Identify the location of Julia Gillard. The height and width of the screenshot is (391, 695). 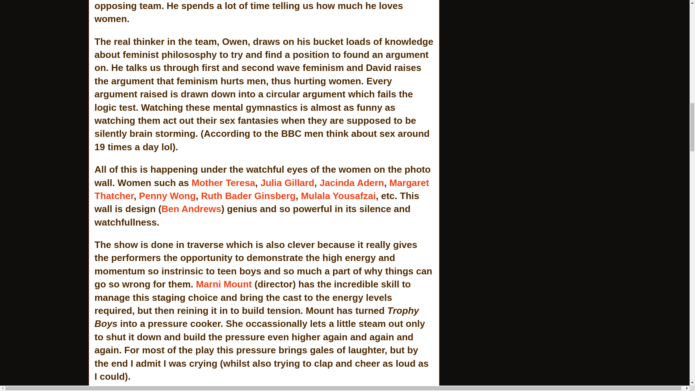
(287, 182).